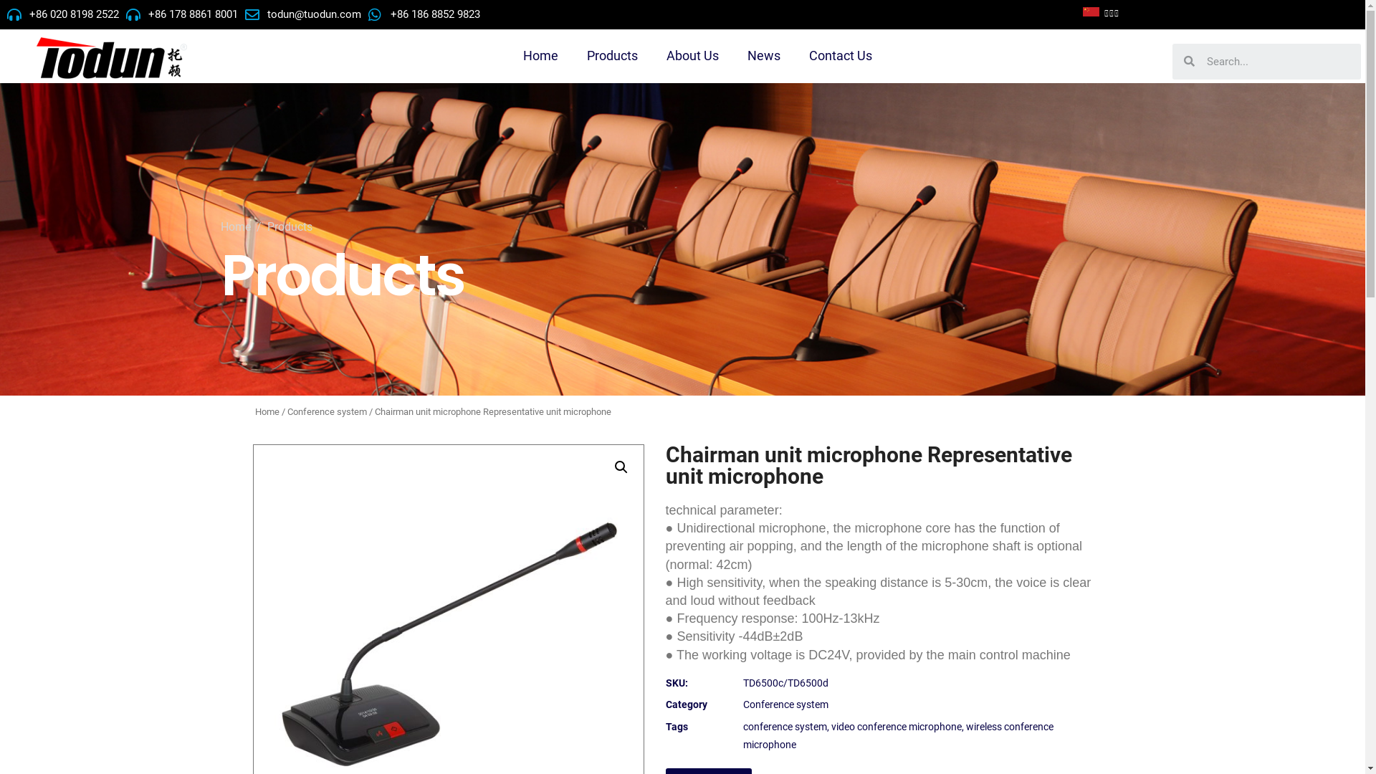 The height and width of the screenshot is (774, 1376). What do you see at coordinates (182, 14) in the screenshot?
I see `+86 178 8861 8001` at bounding box center [182, 14].